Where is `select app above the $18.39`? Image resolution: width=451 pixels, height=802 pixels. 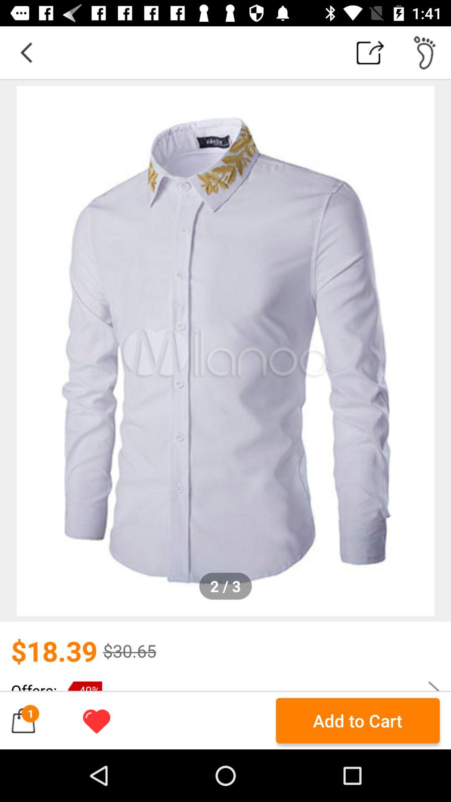
select app above the $18.39 is located at coordinates (225, 351).